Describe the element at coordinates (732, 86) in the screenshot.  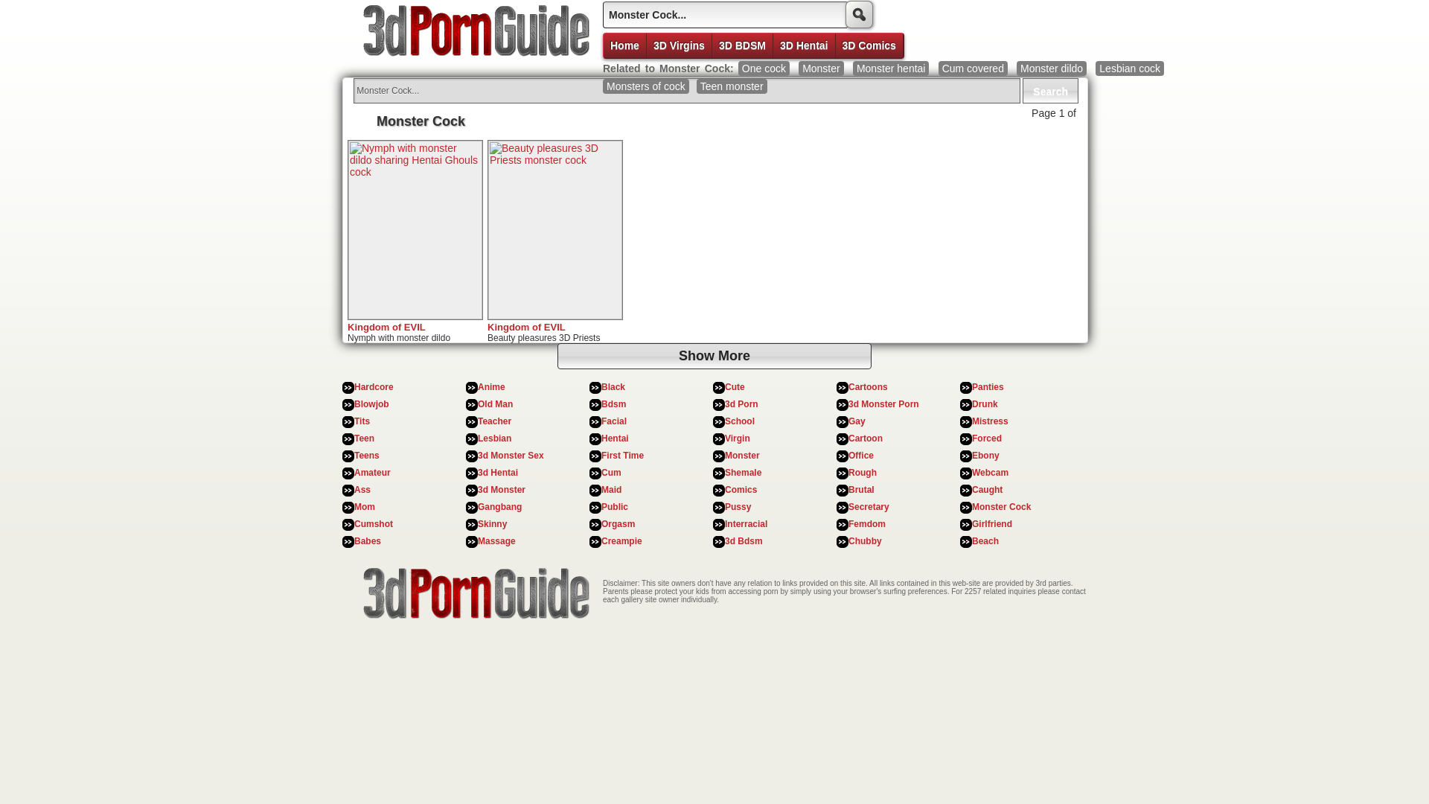
I see `Teen monster` at that location.